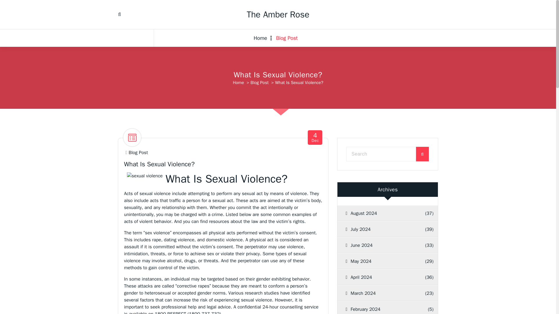 The image size is (559, 314). I want to click on April 2024, so click(381, 277).